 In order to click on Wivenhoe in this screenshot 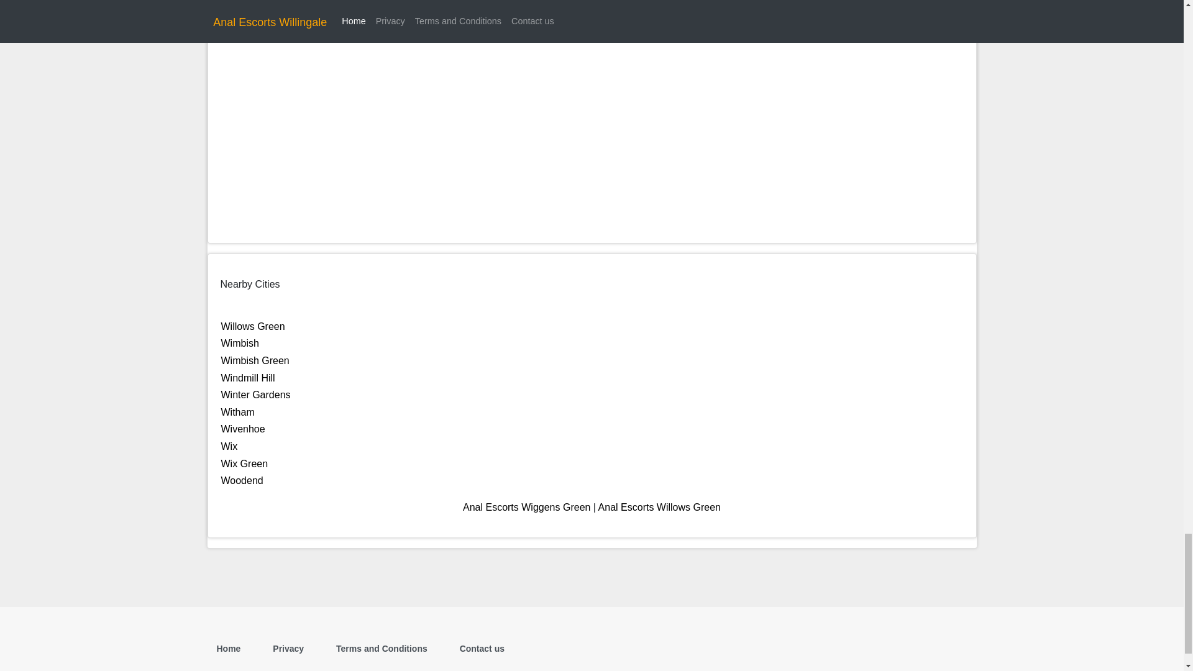, I will do `click(242, 429)`.